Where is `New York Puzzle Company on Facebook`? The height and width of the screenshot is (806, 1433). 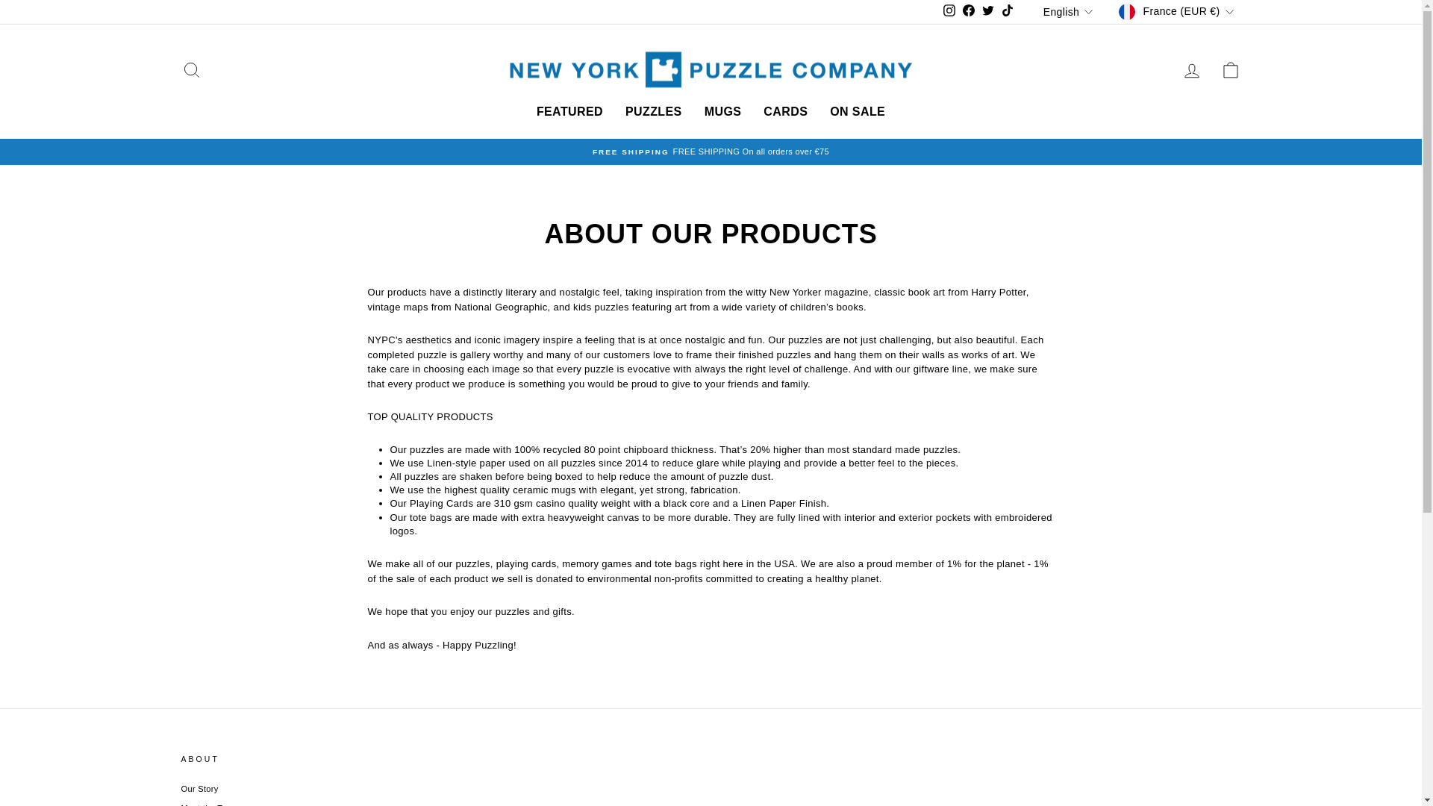 New York Puzzle Company on Facebook is located at coordinates (969, 12).